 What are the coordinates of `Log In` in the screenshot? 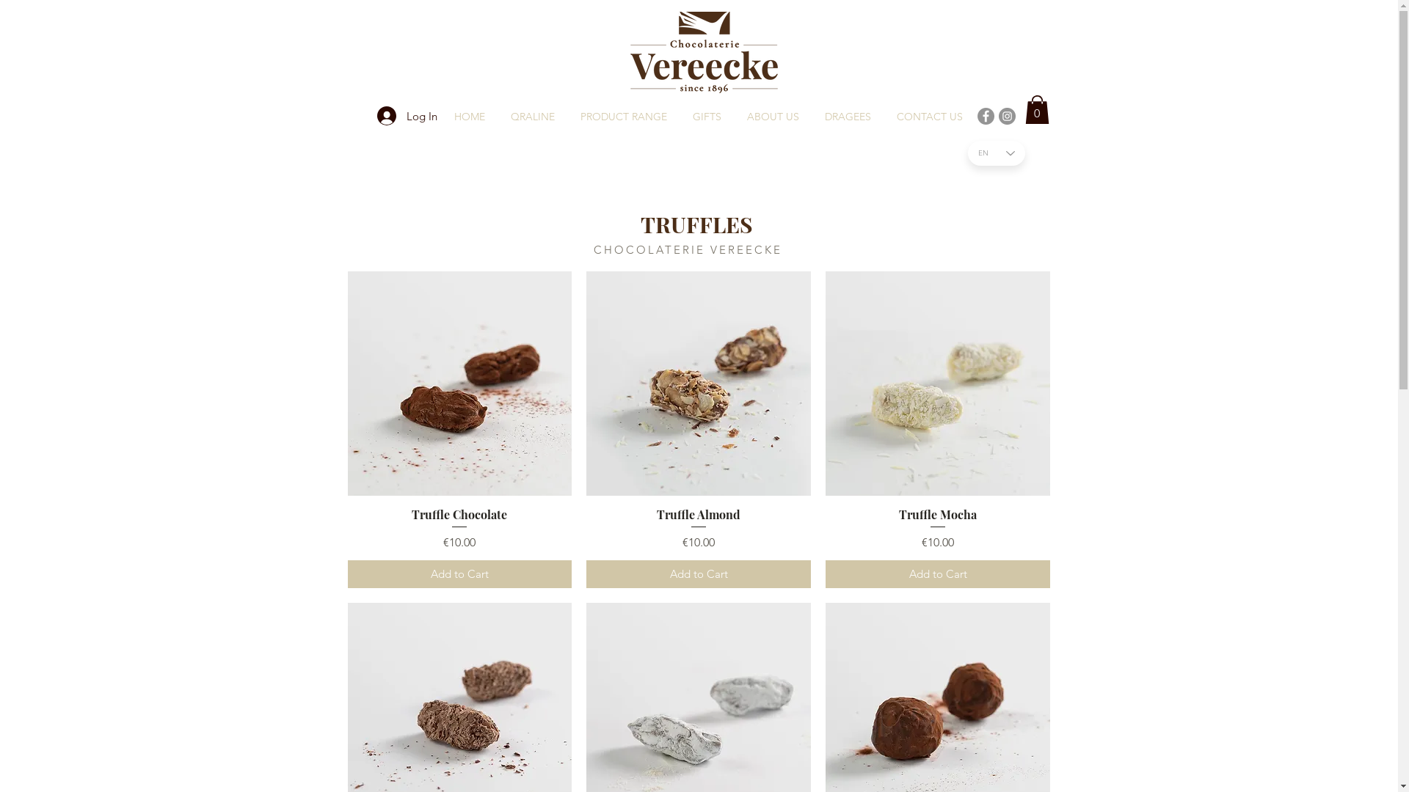 It's located at (407, 116).